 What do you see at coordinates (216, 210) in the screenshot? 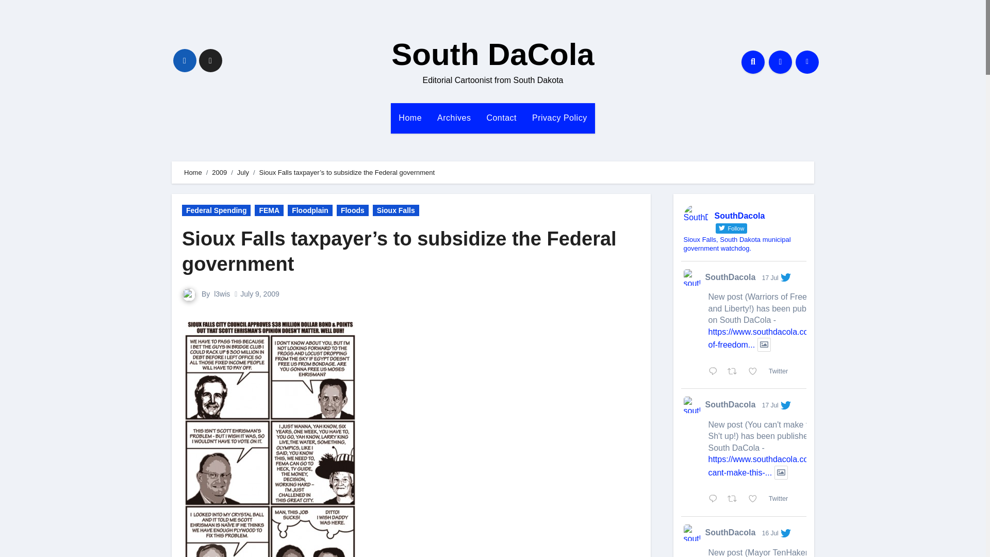
I see `Federal Spending` at bounding box center [216, 210].